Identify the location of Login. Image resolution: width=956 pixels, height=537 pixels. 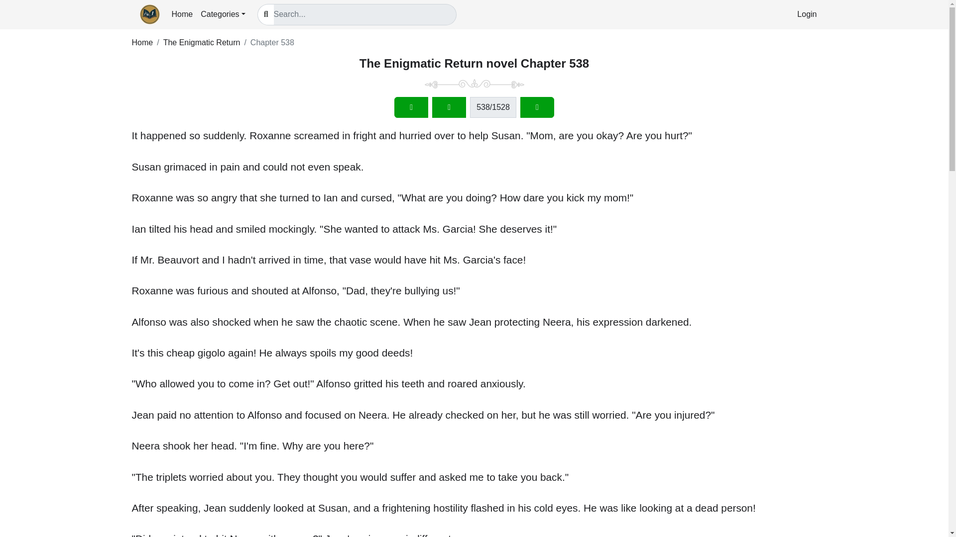
(807, 14).